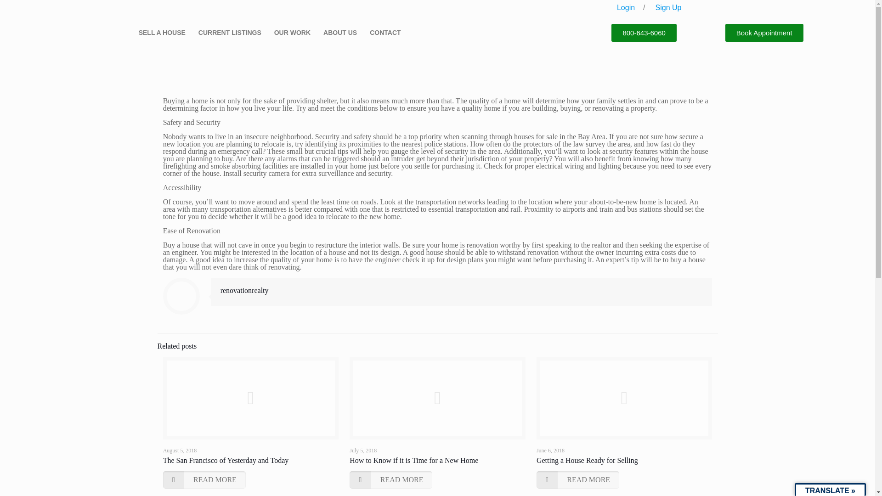 This screenshot has height=496, width=882. Describe the element at coordinates (343, 32) in the screenshot. I see `ABOUT US` at that location.